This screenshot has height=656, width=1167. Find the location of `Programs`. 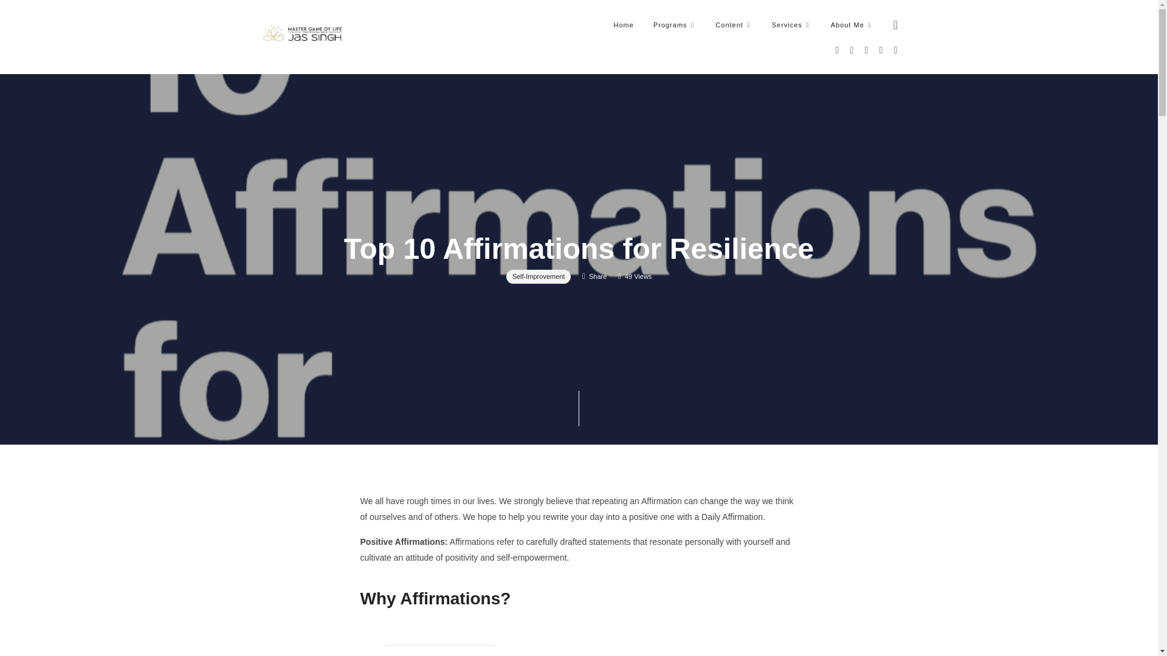

Programs is located at coordinates (675, 24).